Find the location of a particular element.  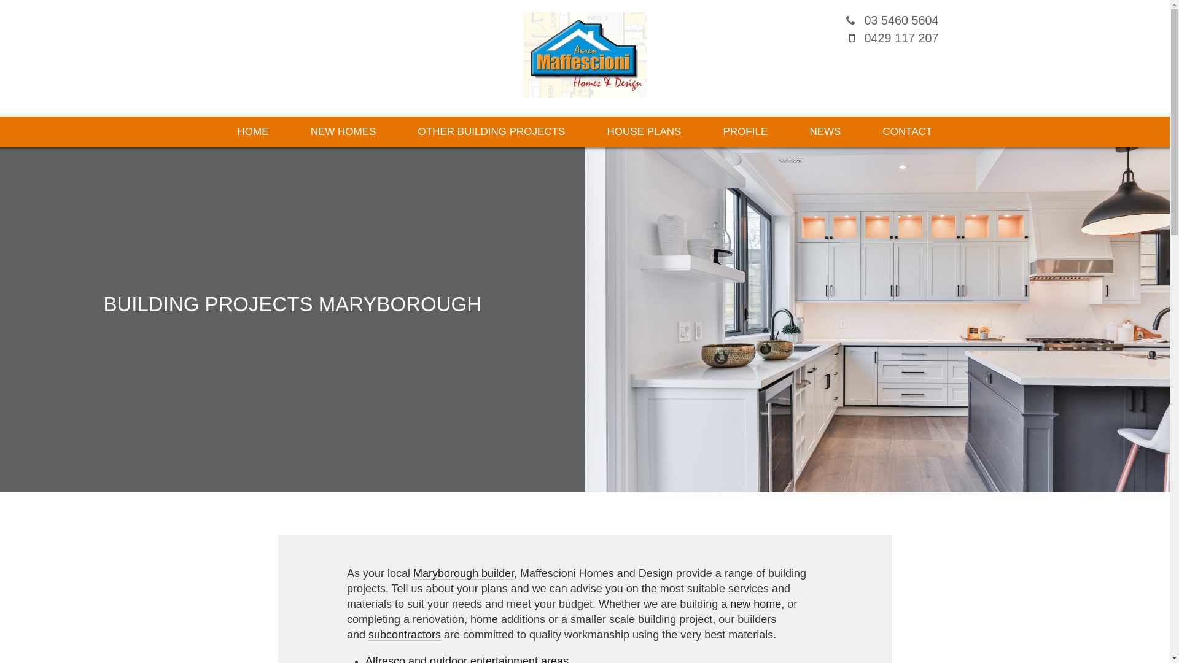

CONTACT is located at coordinates (908, 132).